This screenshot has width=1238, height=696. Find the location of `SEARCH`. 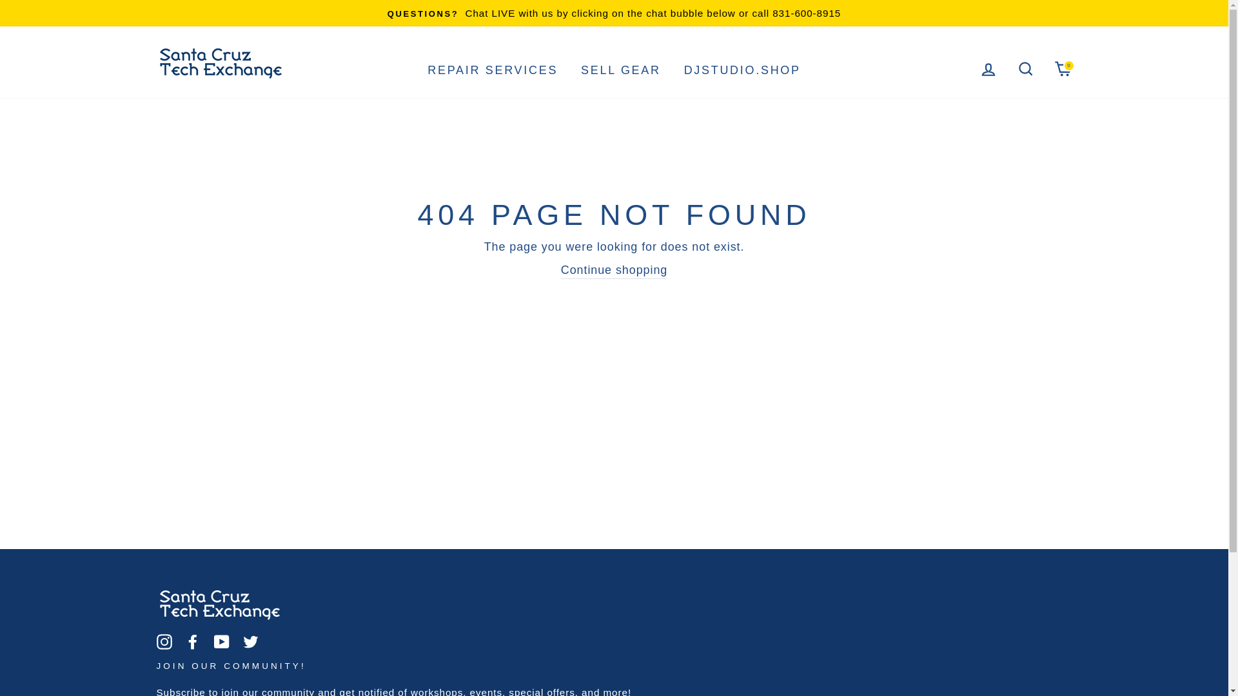

SEARCH is located at coordinates (988, 68).